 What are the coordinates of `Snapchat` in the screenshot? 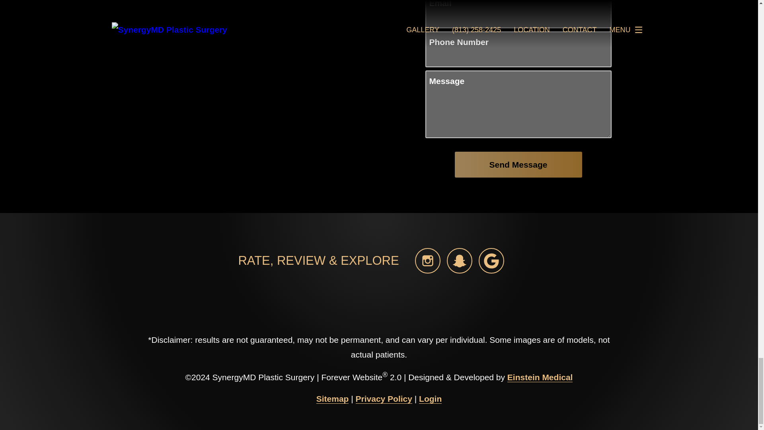 It's located at (459, 260).